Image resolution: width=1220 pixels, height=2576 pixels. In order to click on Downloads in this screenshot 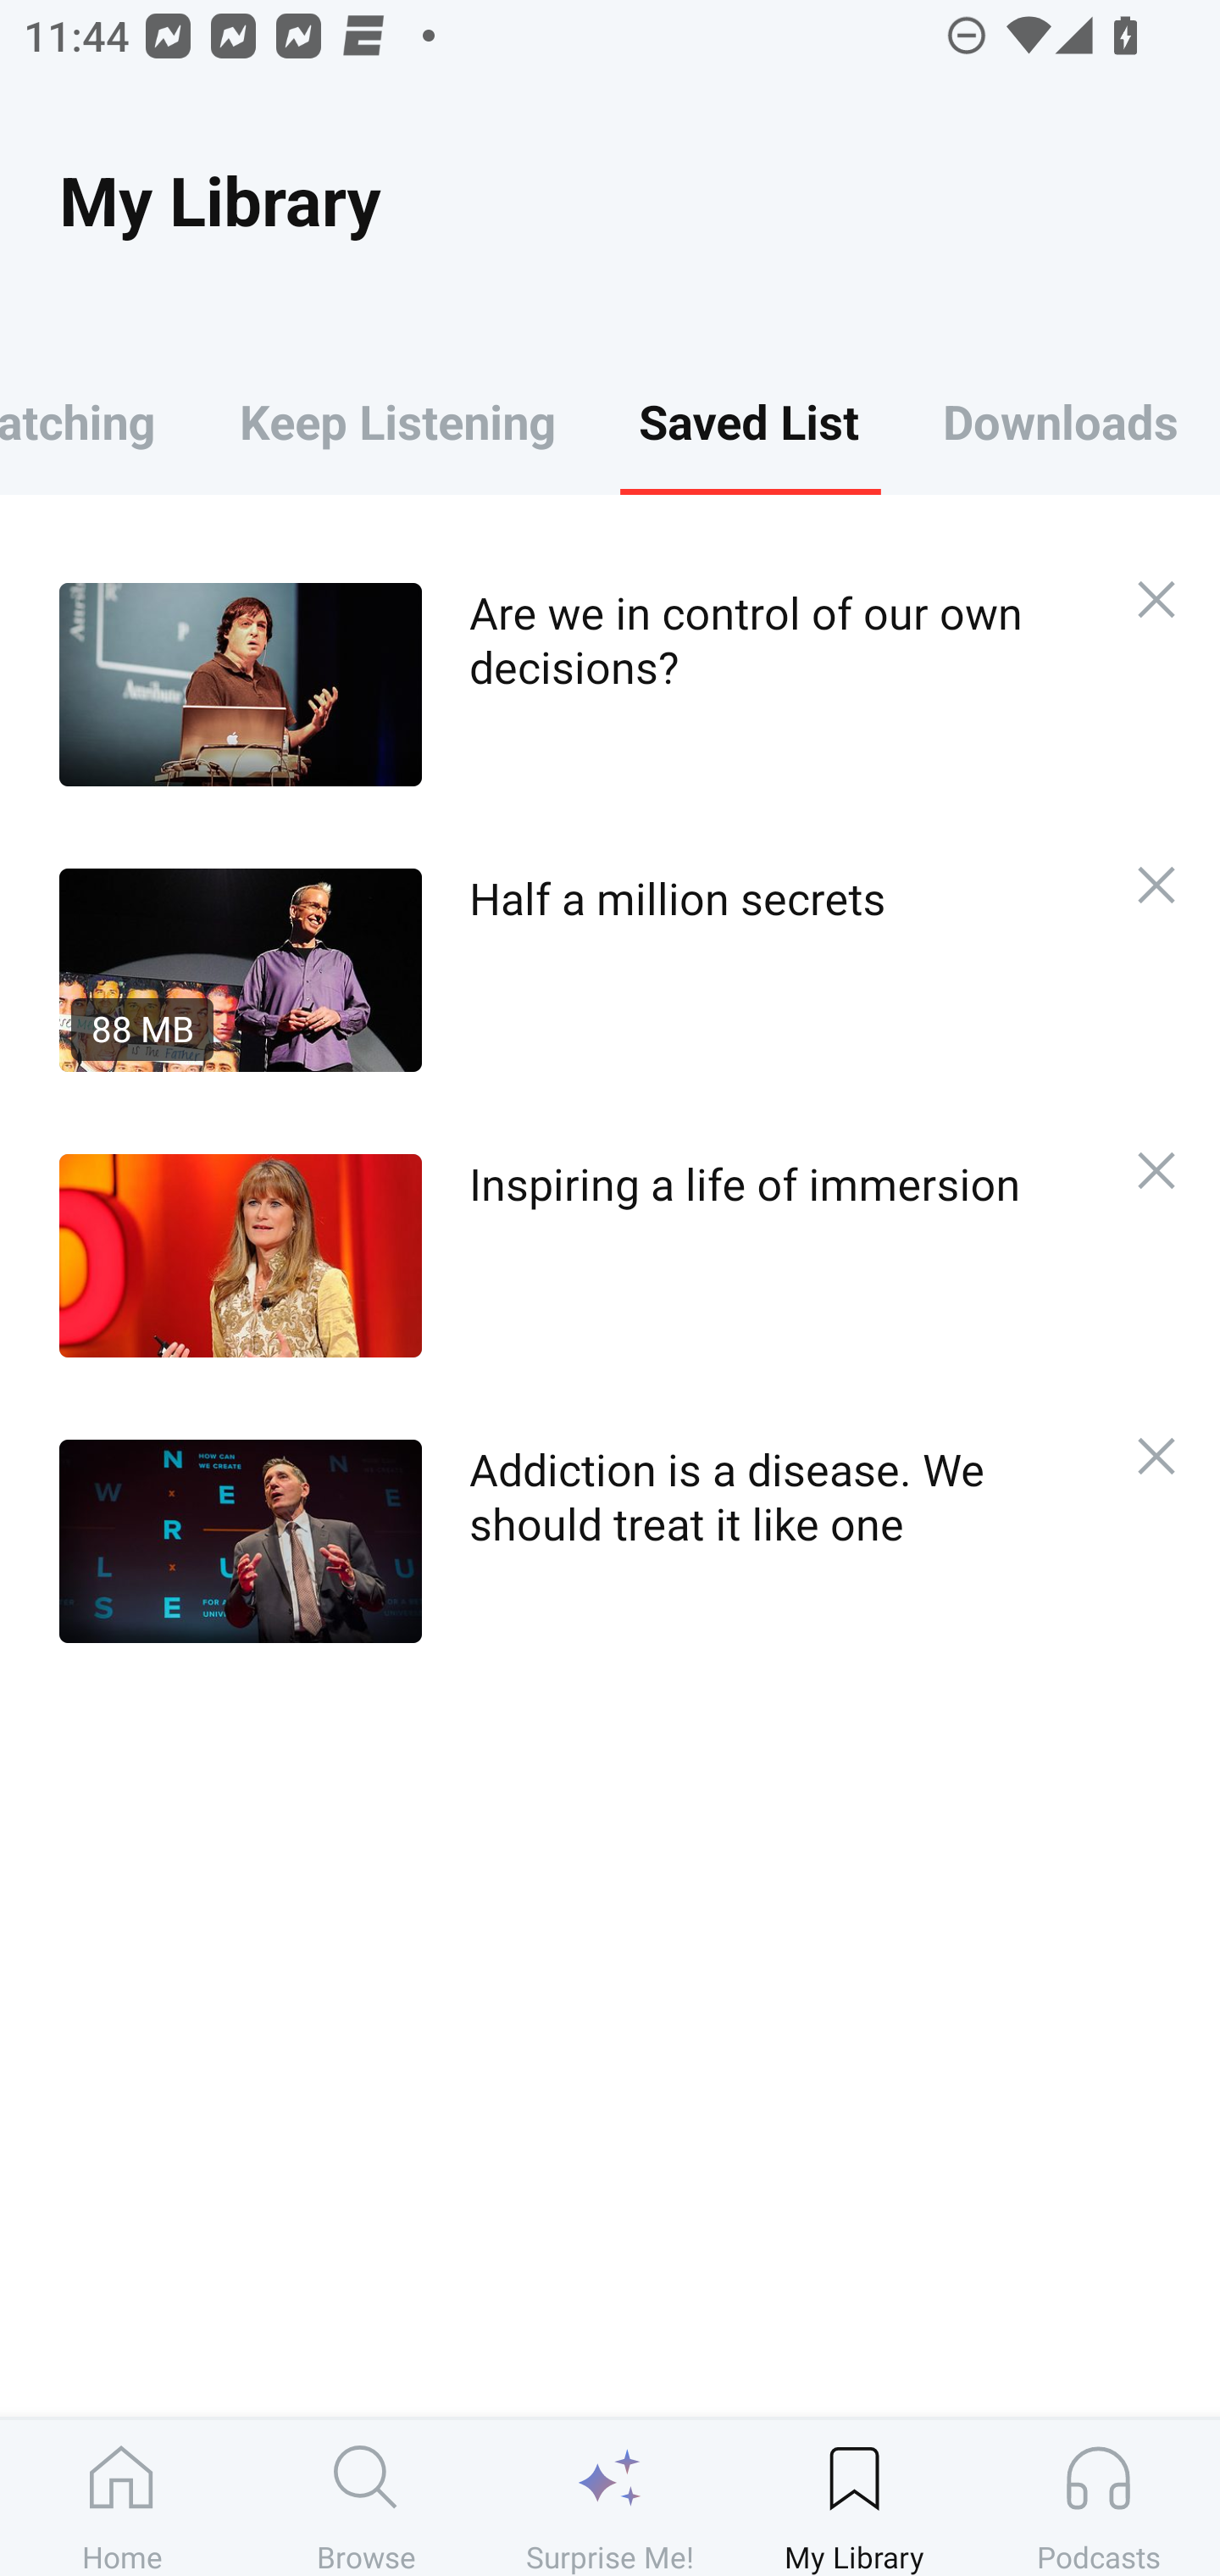, I will do `click(1061, 420)`.